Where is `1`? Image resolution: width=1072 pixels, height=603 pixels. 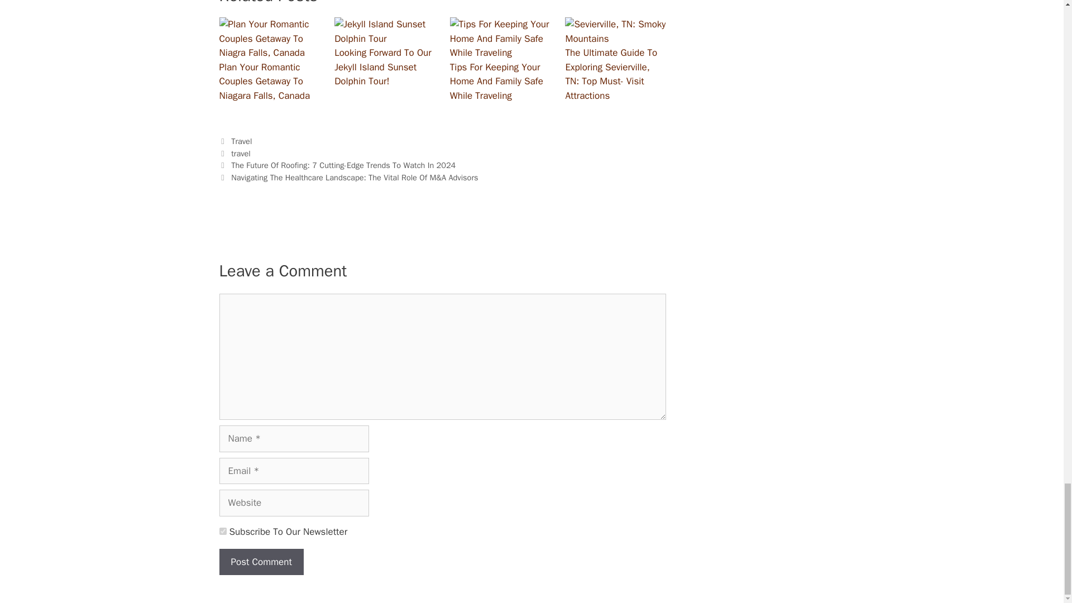
1 is located at coordinates (222, 531).